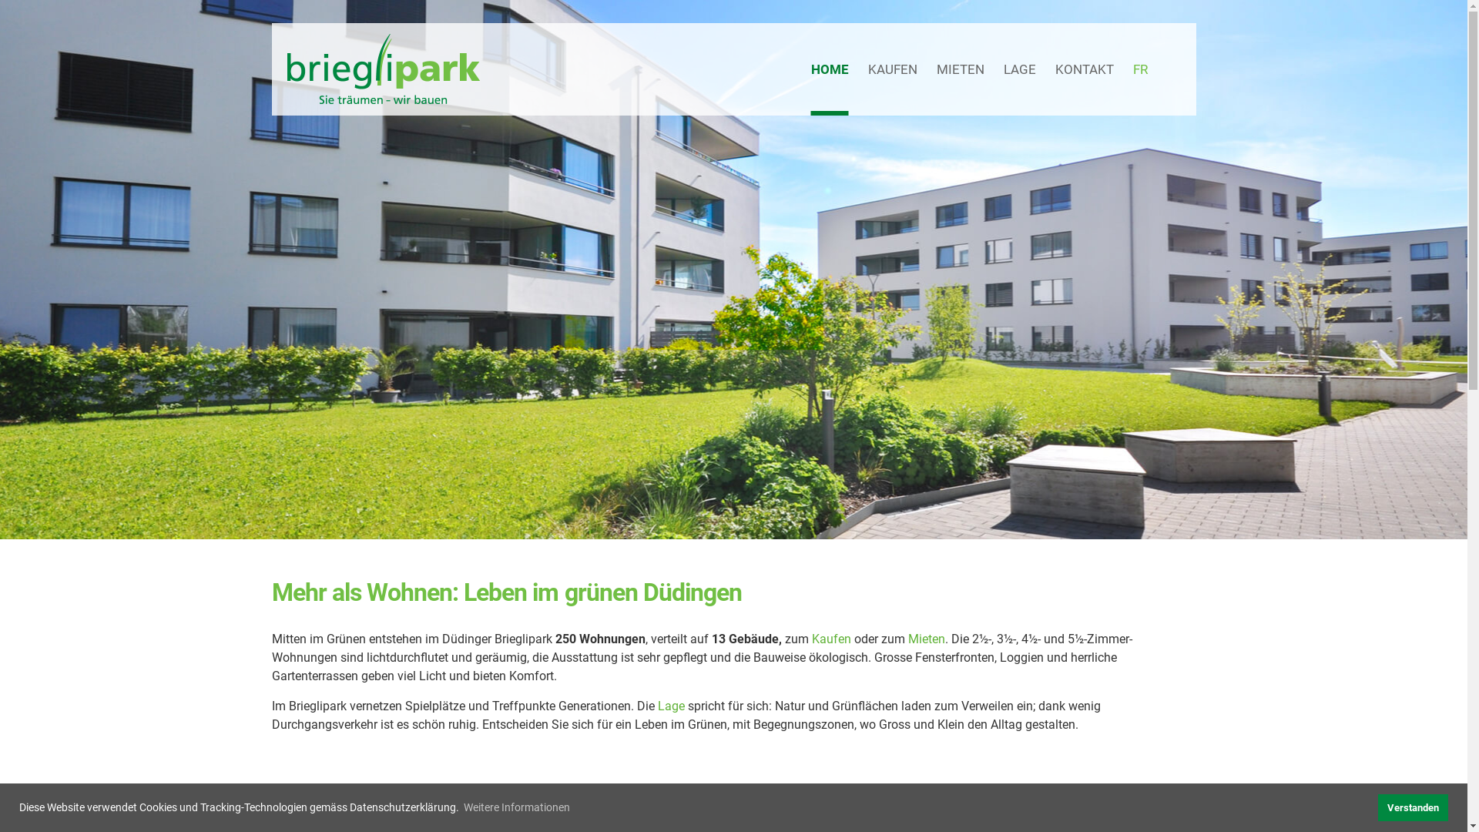  Describe the element at coordinates (383, 69) in the screenshot. I see `Brieglipark` at that location.